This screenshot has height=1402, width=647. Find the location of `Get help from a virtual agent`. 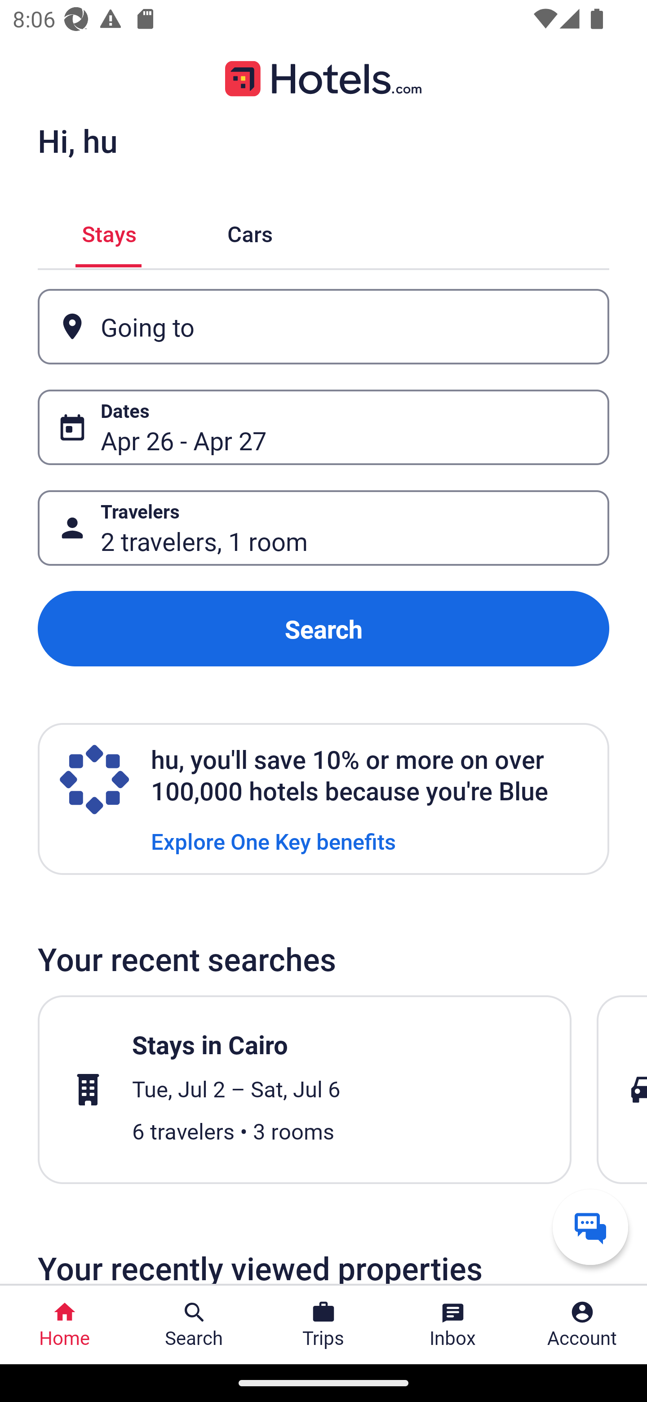

Get help from a virtual agent is located at coordinates (590, 1227).